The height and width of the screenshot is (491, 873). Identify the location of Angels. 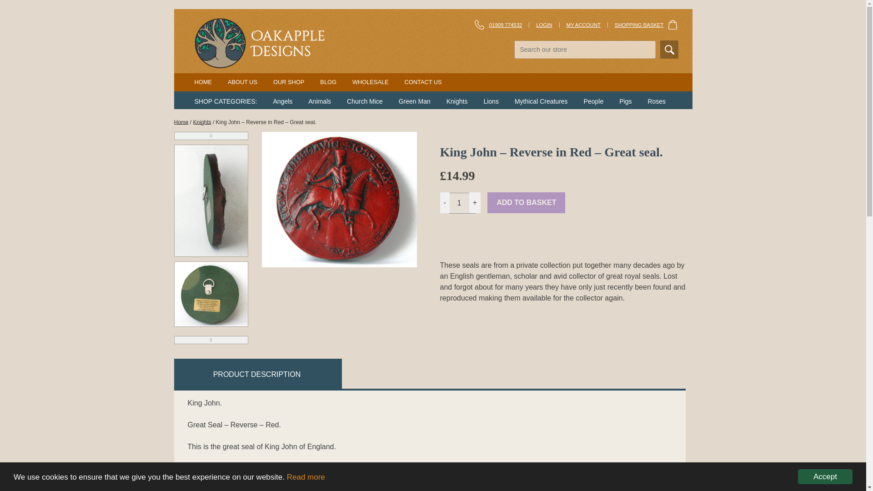
(282, 101).